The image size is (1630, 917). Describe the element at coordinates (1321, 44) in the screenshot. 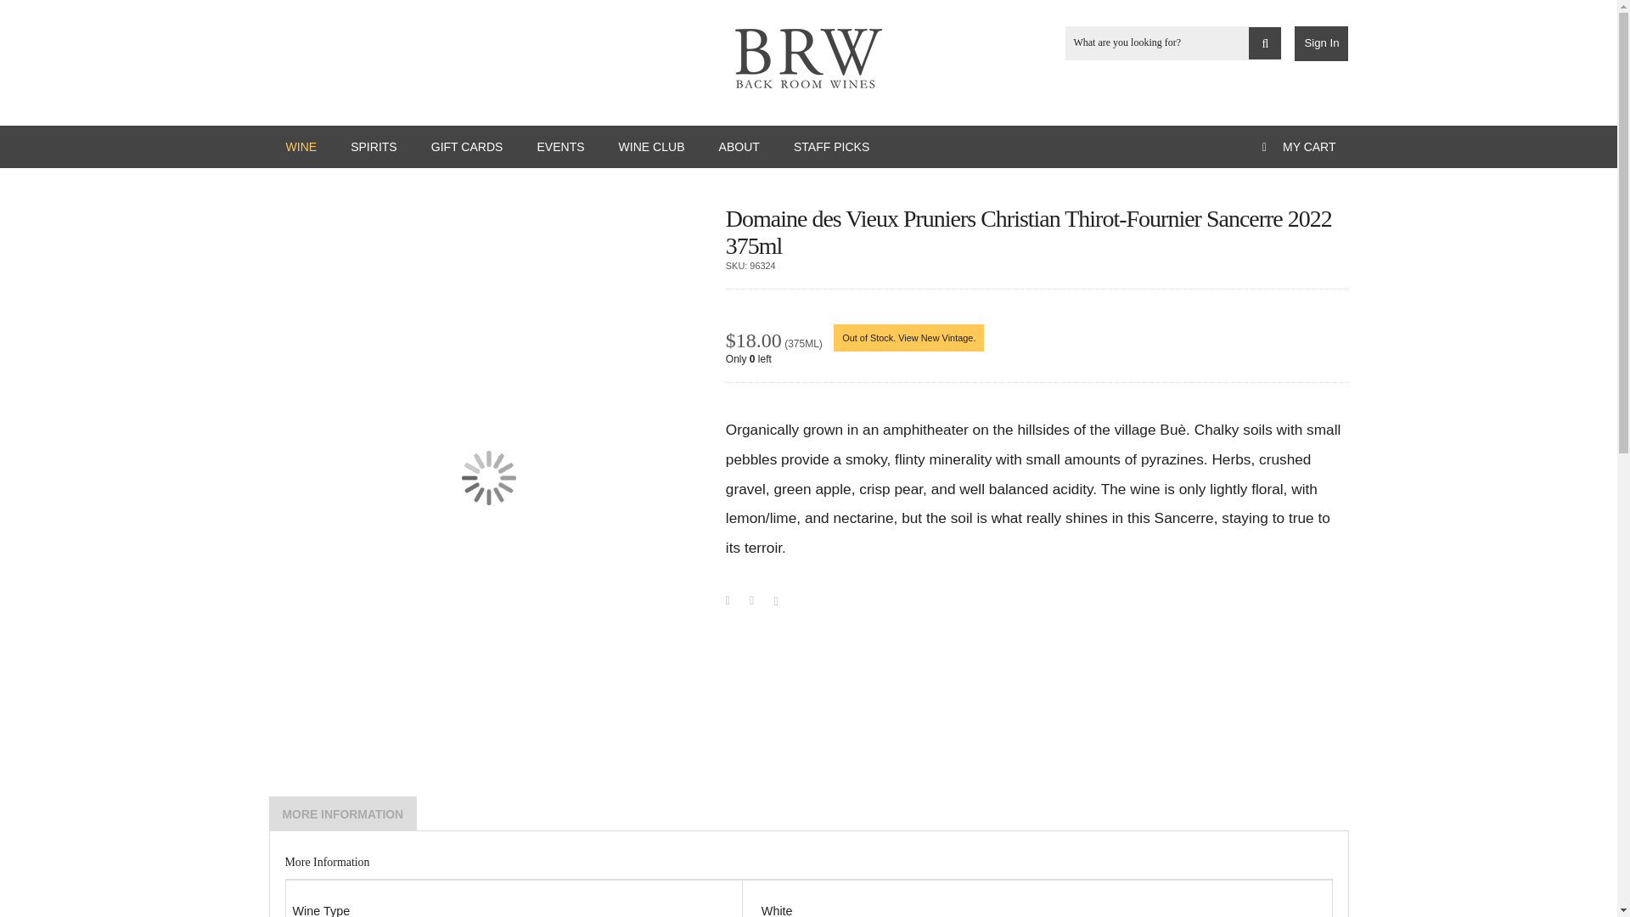

I see `Sign In` at that location.